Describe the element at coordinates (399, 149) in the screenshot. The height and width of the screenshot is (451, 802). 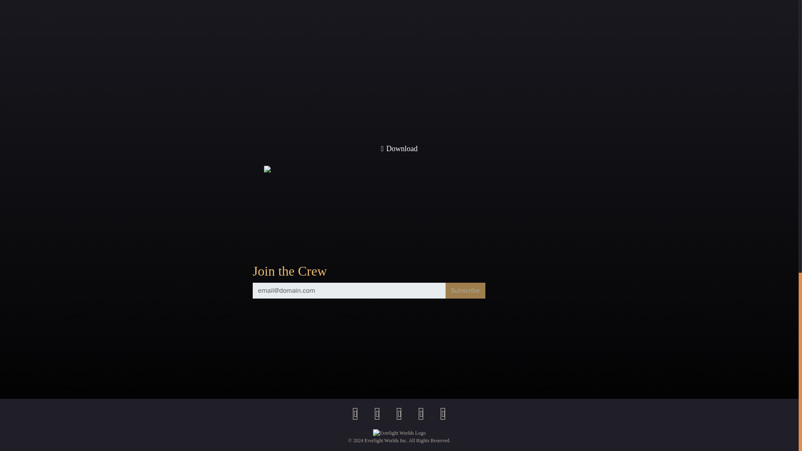
I see `Download` at that location.